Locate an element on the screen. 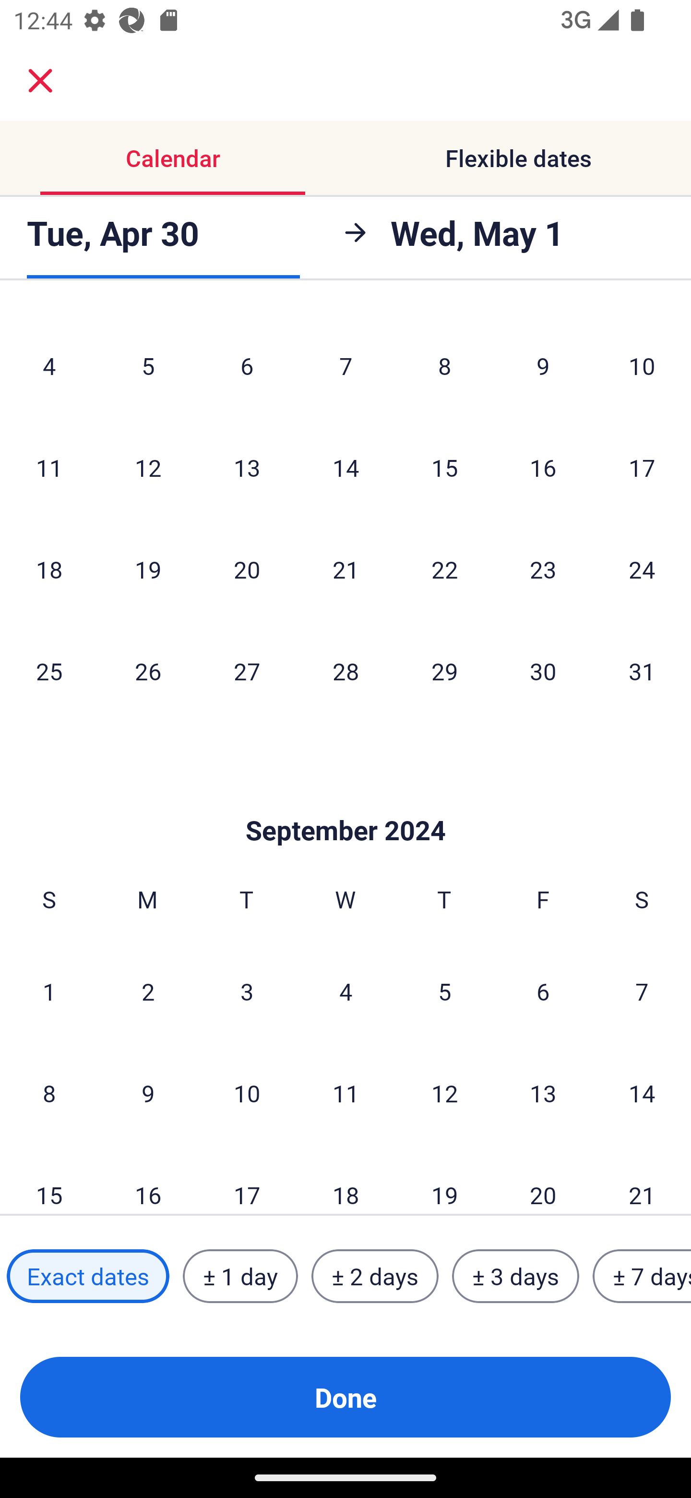  5 Monday, August 5, 2024 is located at coordinates (148, 365).